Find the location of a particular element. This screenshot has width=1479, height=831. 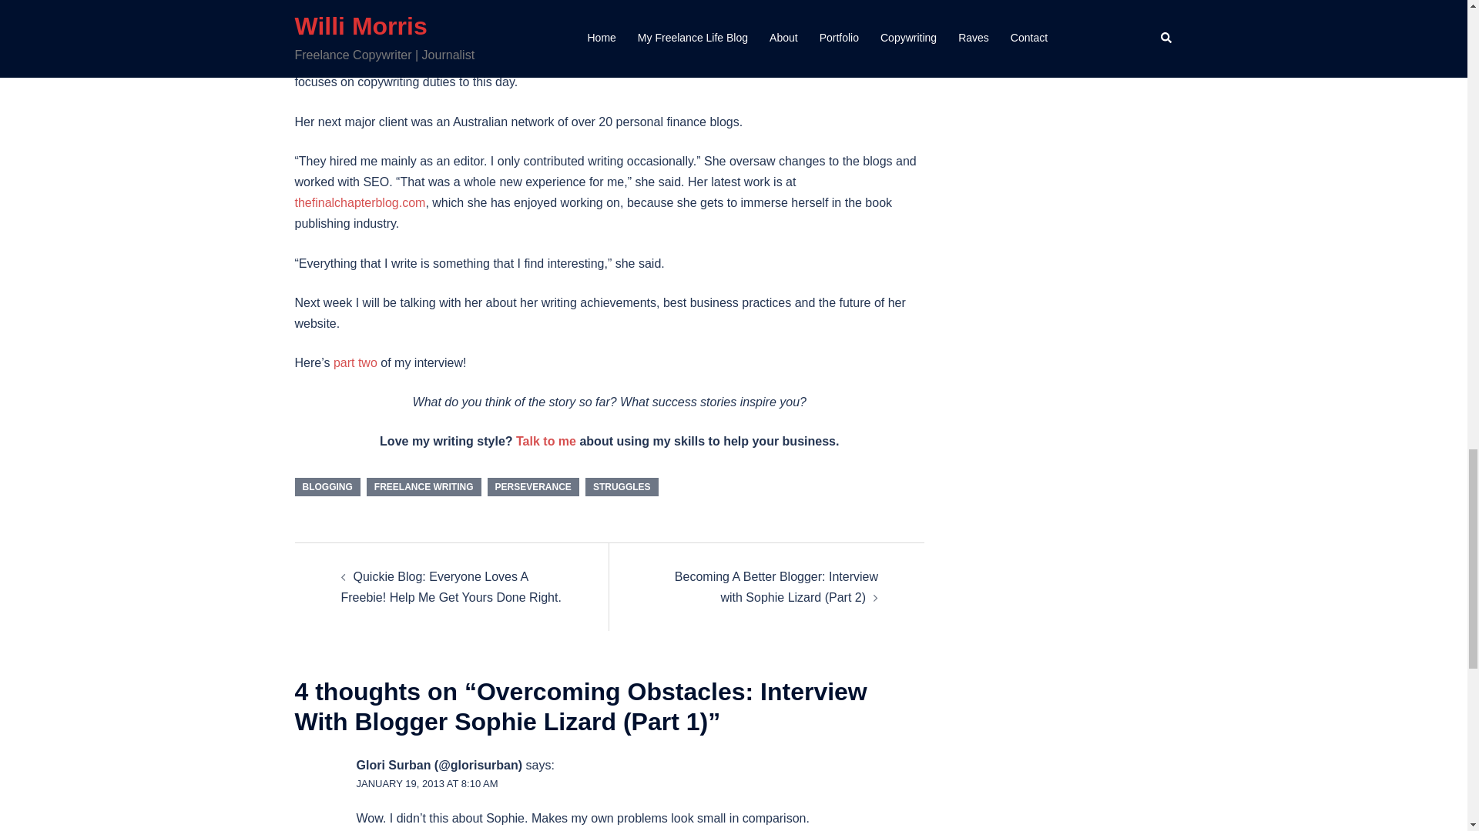

part two is located at coordinates (355, 362).